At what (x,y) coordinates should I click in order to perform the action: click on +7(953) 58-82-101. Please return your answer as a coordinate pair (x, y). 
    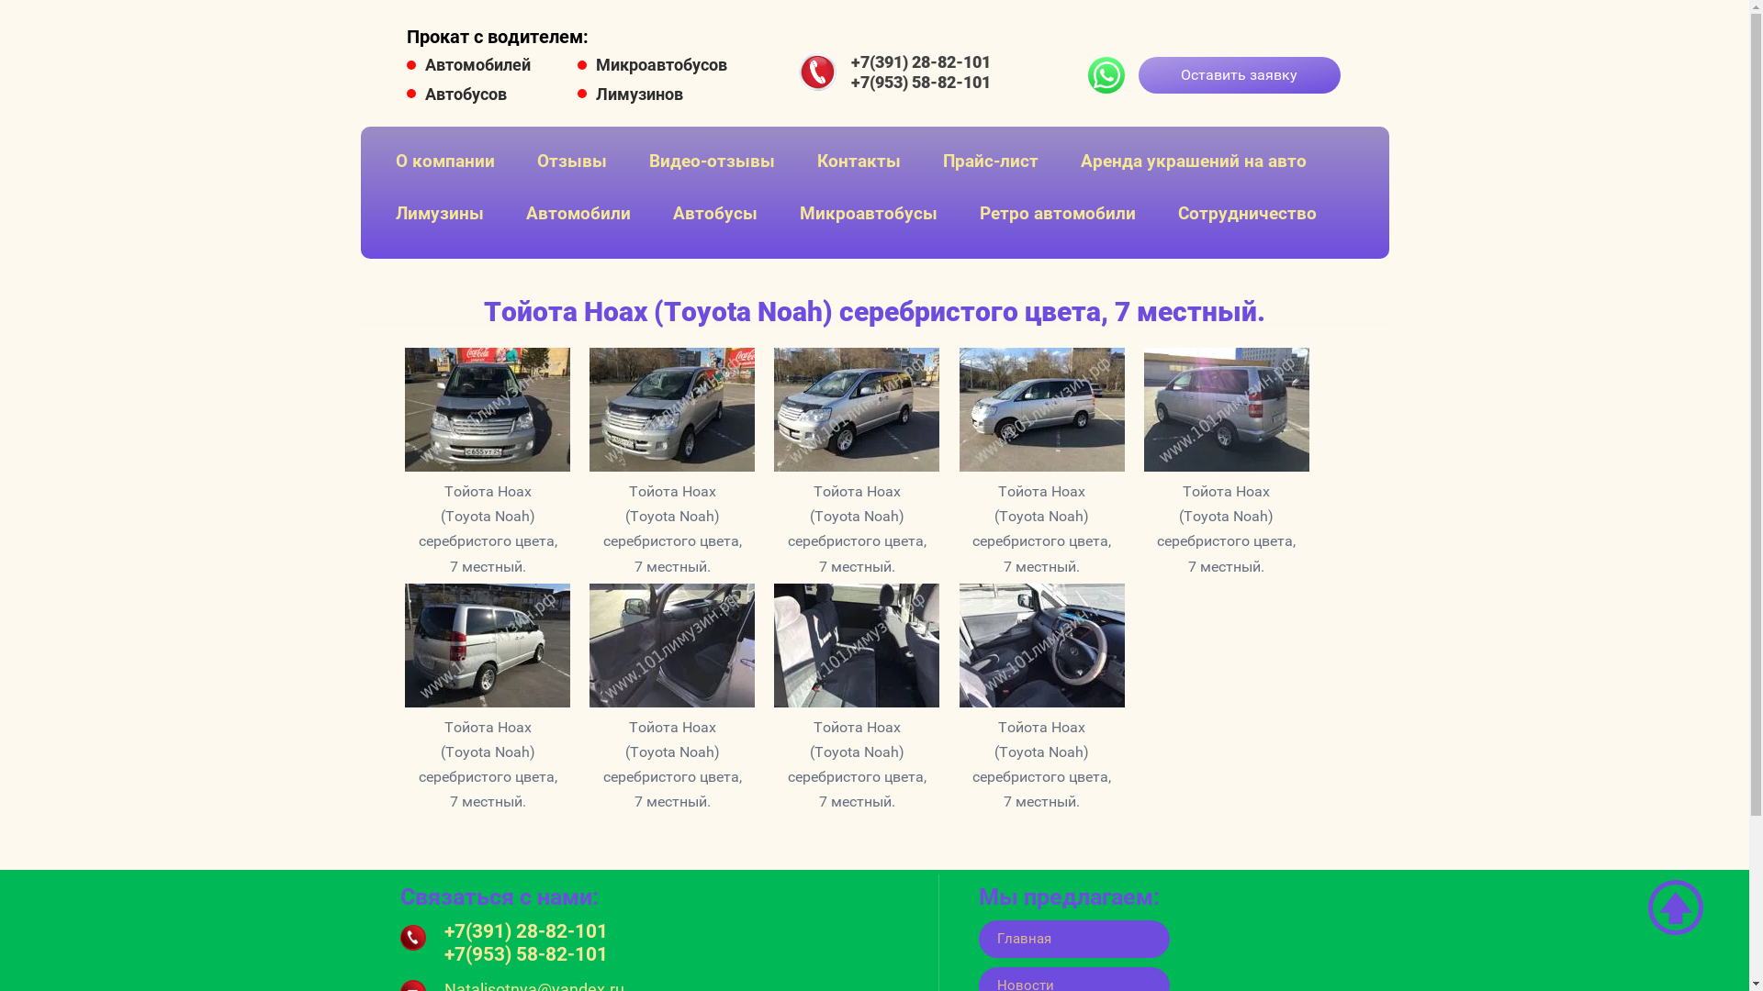
    Looking at the image, I should click on (921, 83).